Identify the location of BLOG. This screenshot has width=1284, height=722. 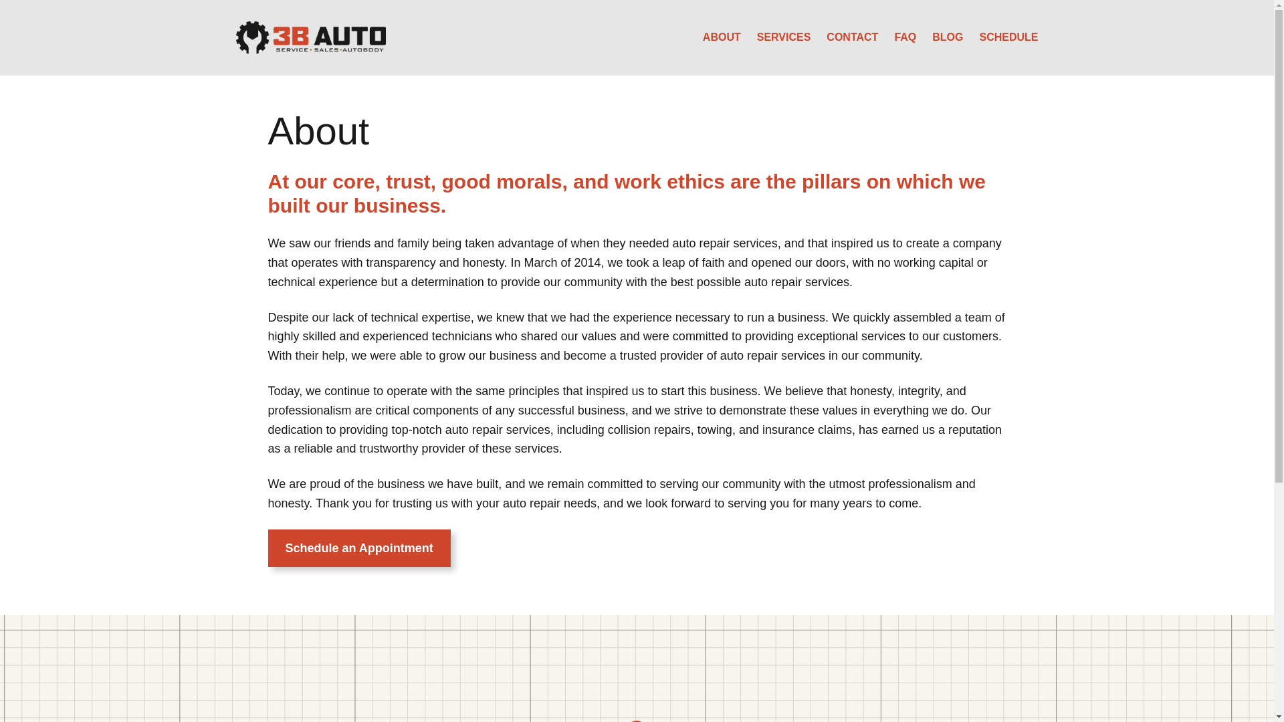
(948, 37).